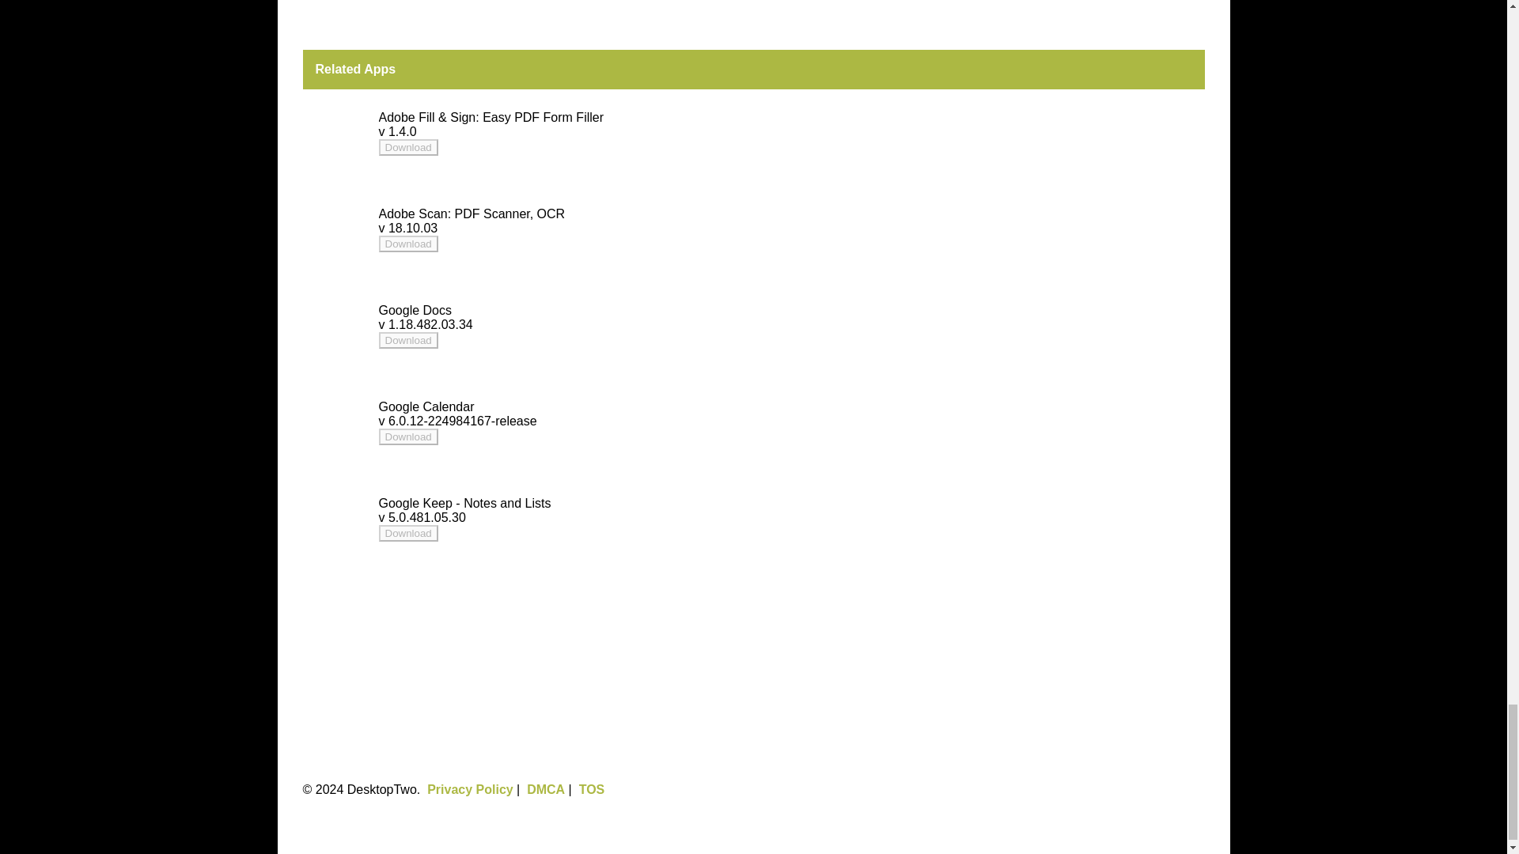  I want to click on Download, so click(407, 436).